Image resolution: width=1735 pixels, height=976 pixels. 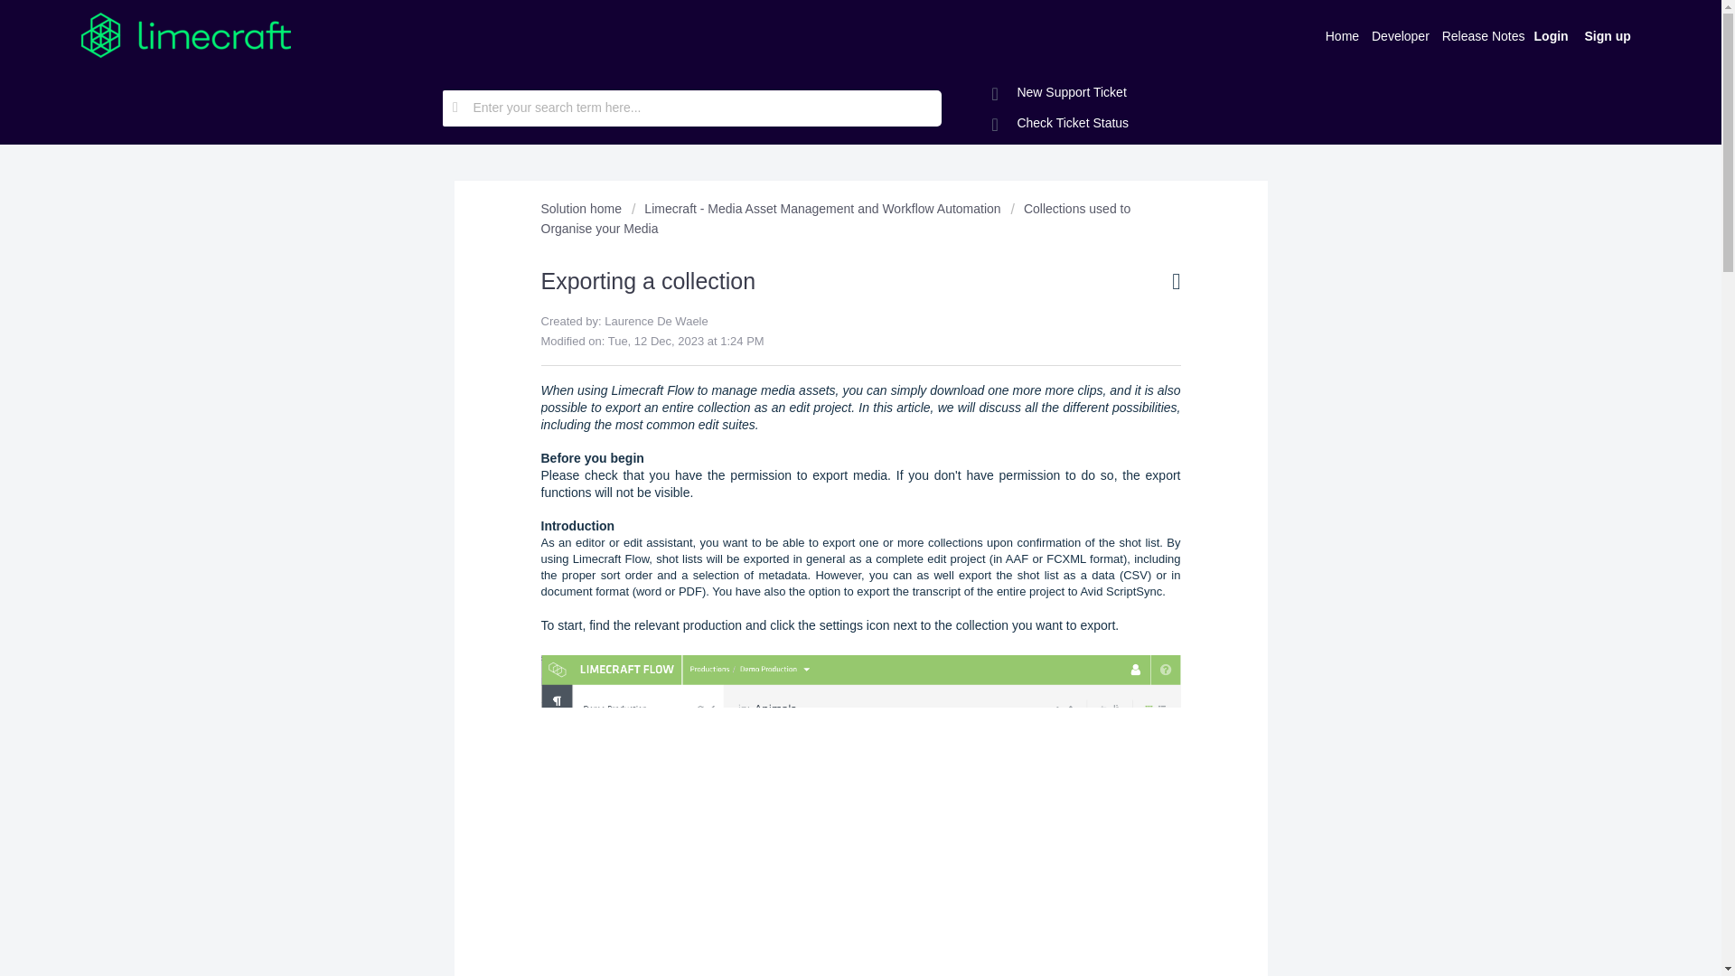 I want to click on Collections used to Organise your Media, so click(x=835, y=219).